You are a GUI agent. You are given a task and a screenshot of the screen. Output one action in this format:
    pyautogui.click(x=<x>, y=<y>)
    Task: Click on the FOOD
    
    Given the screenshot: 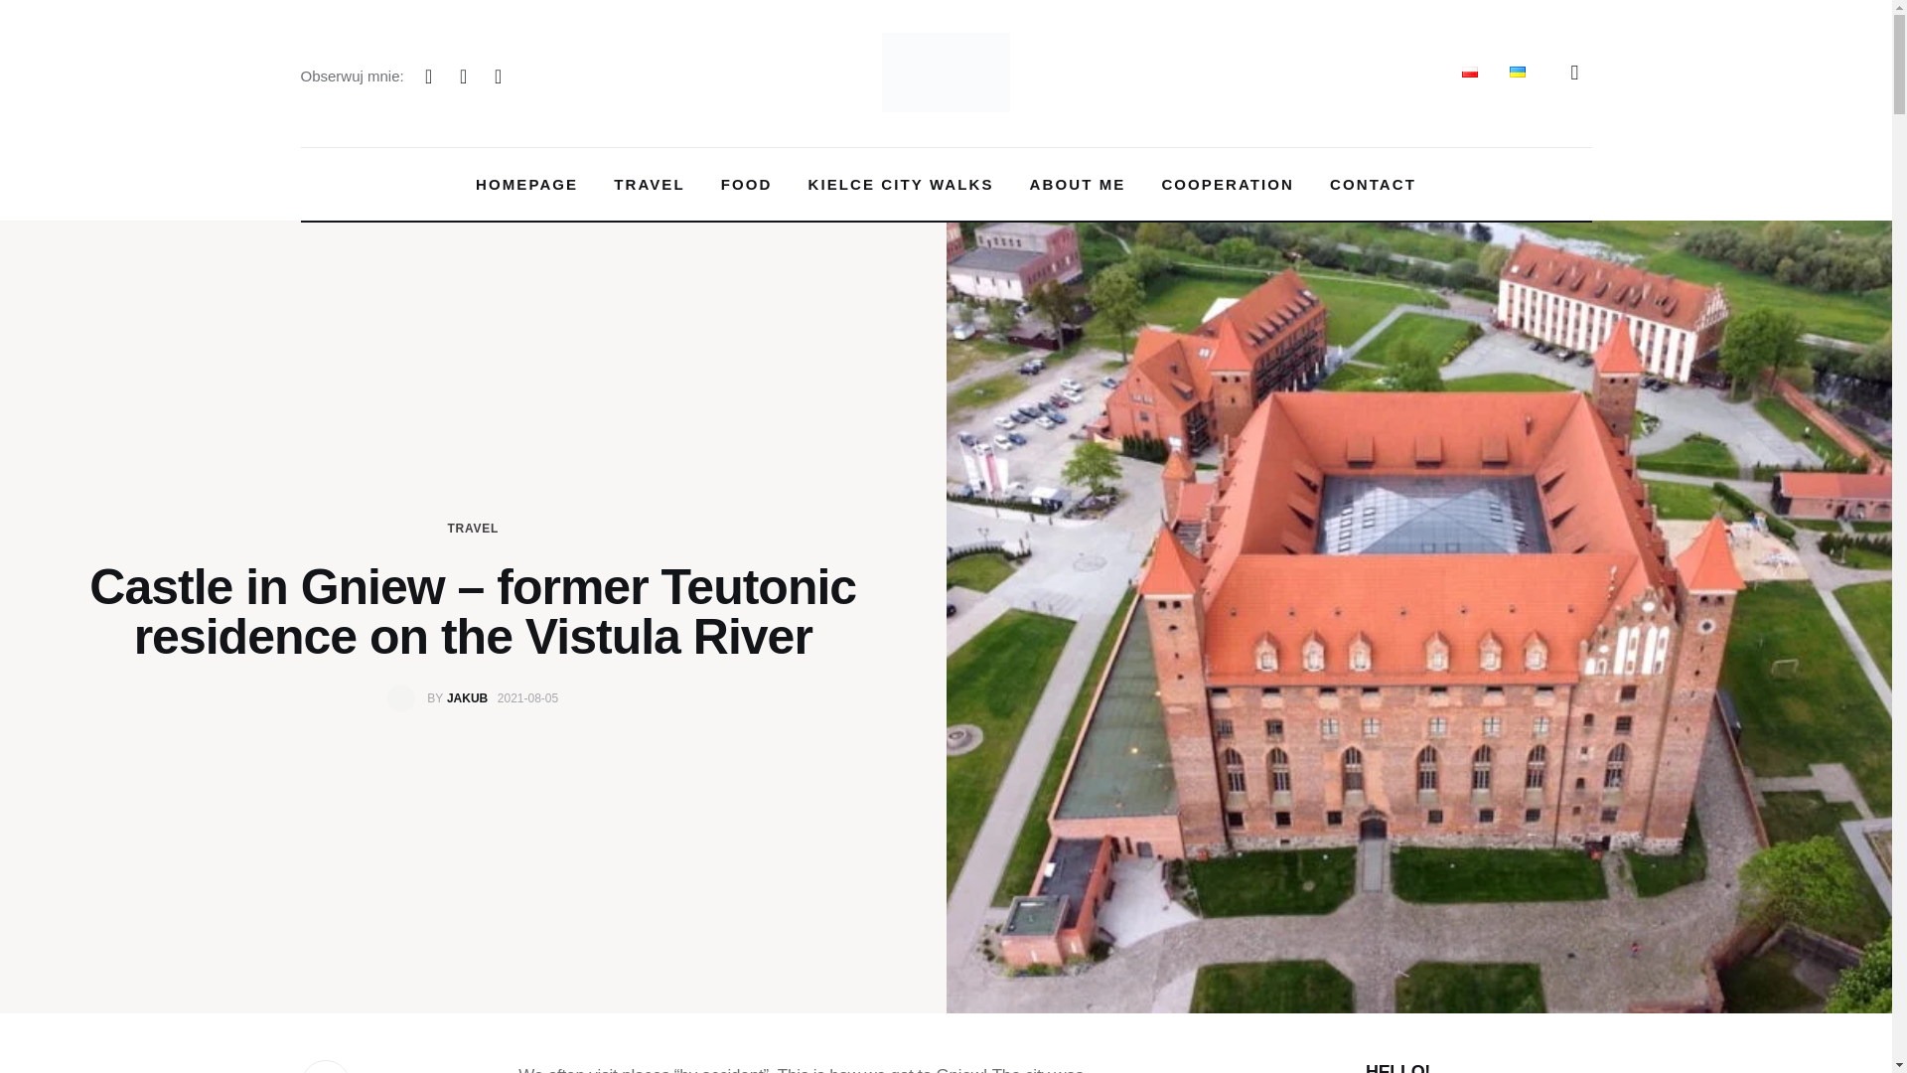 What is the action you would take?
    pyautogui.click(x=747, y=185)
    